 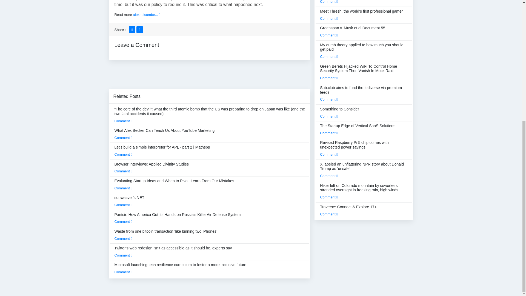 I want to click on sunweaver's NET, so click(x=129, y=201).